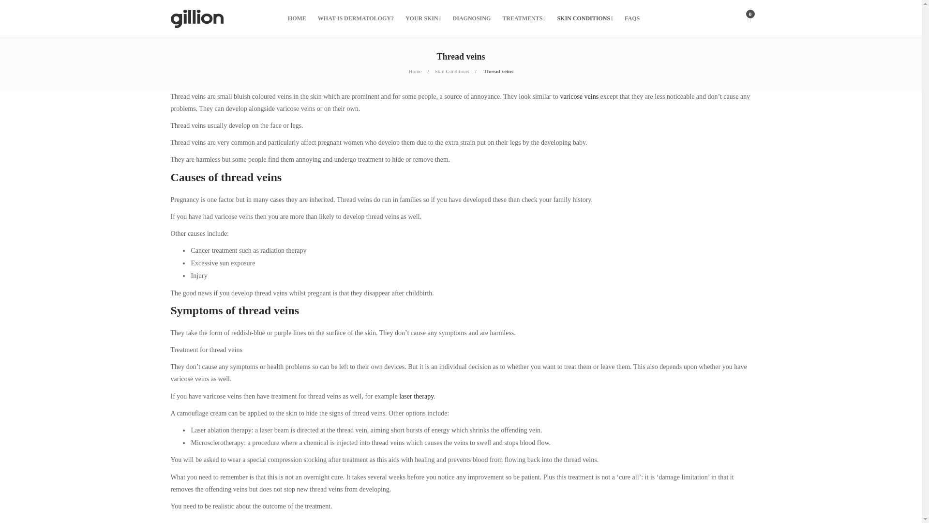 This screenshot has height=523, width=929. I want to click on Home, so click(415, 71).